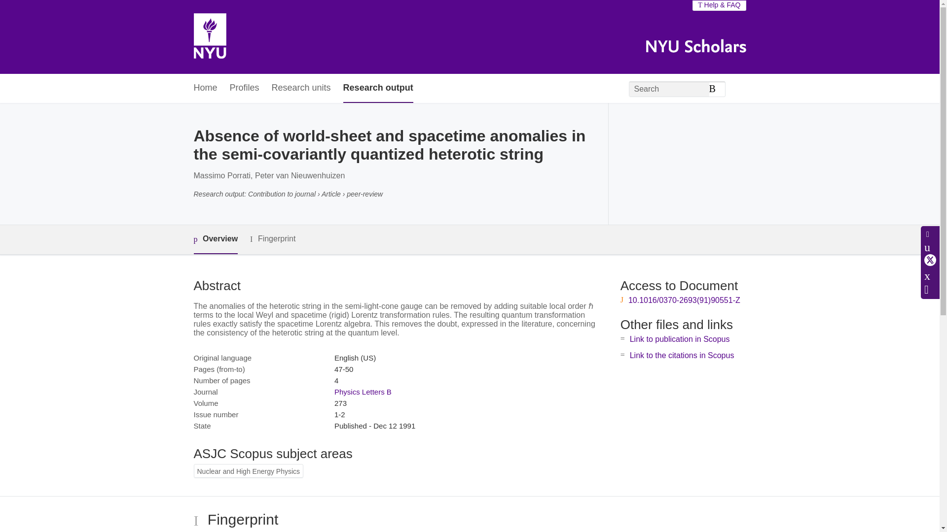 Image resolution: width=947 pixels, height=532 pixels. Describe the element at coordinates (363, 392) in the screenshot. I see `Physics Letters B` at that location.